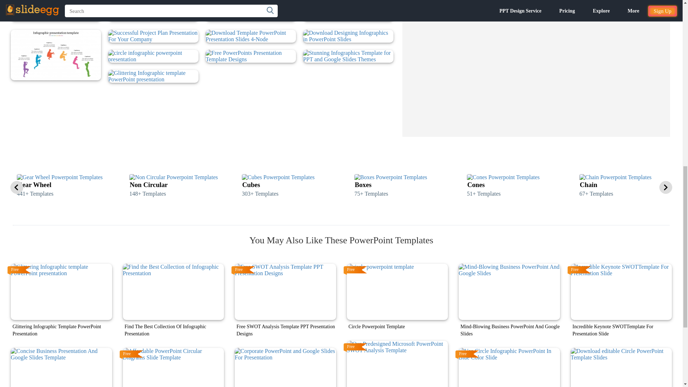 This screenshot has width=688, height=387. What do you see at coordinates (61, 292) in the screenshot?
I see `Glittering Infographic template PowerPoint presentation` at bounding box center [61, 292].